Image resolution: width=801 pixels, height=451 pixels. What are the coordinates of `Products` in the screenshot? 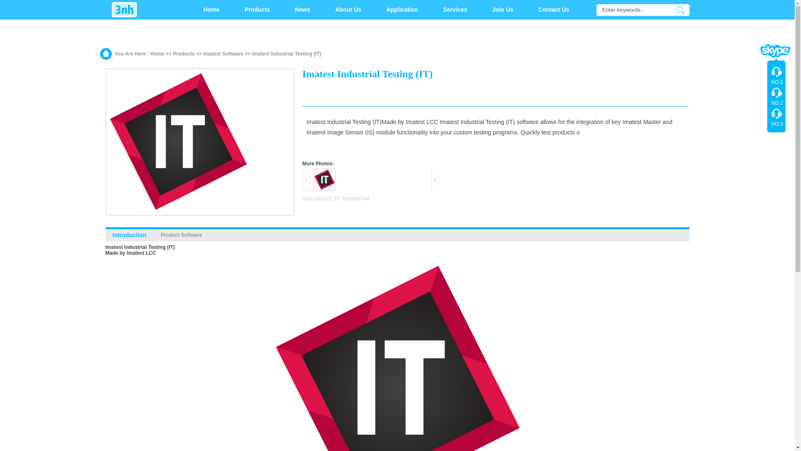 It's located at (184, 54).